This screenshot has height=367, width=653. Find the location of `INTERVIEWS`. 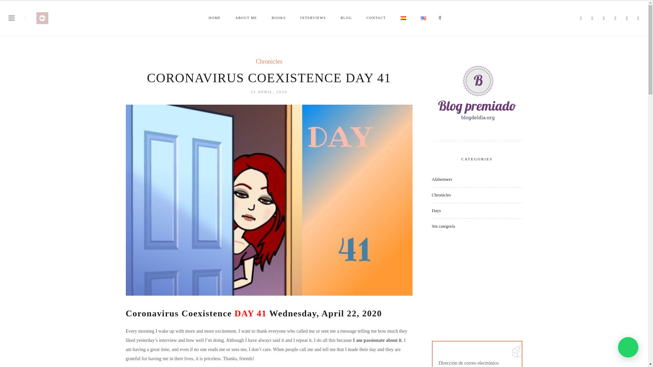

INTERVIEWS is located at coordinates (314, 18).